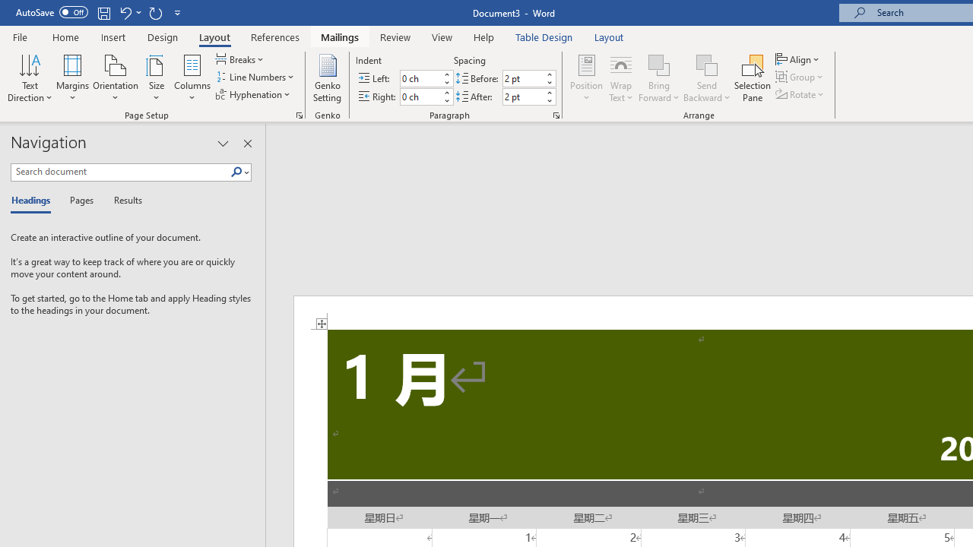 This screenshot has height=547, width=973. Describe the element at coordinates (178, 12) in the screenshot. I see `Customize Quick Access Toolbar` at that location.